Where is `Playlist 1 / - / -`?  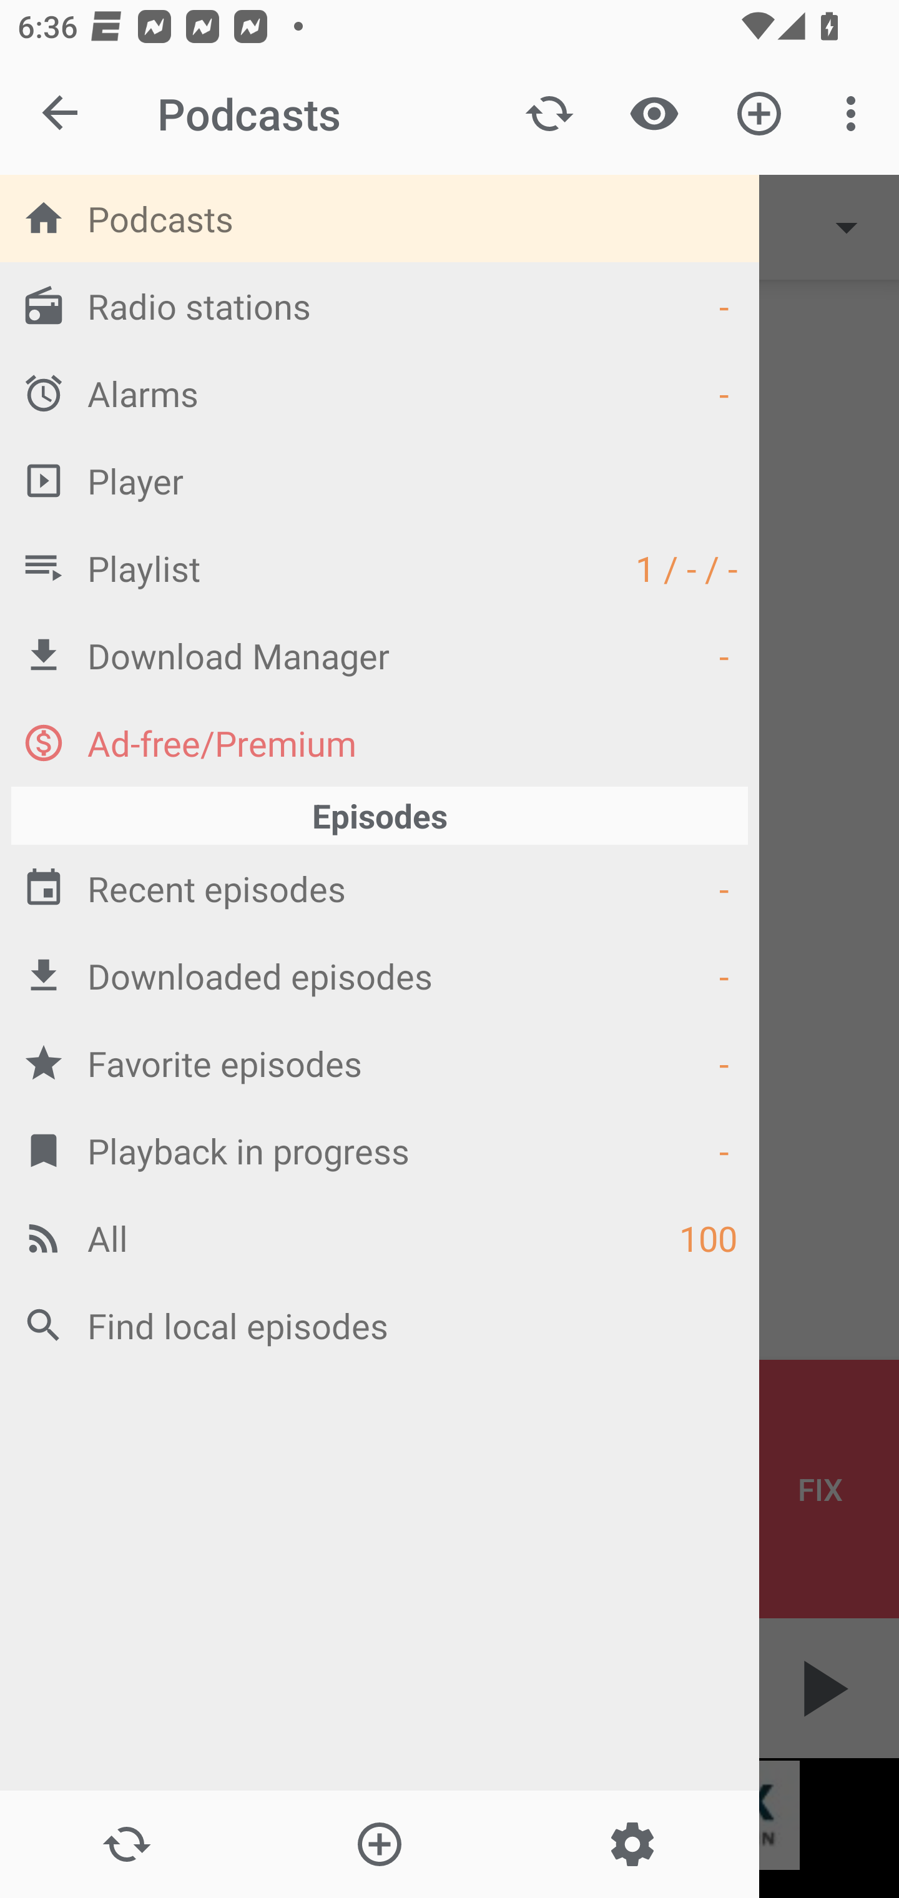
Playlist 1 / - / - is located at coordinates (380, 567).